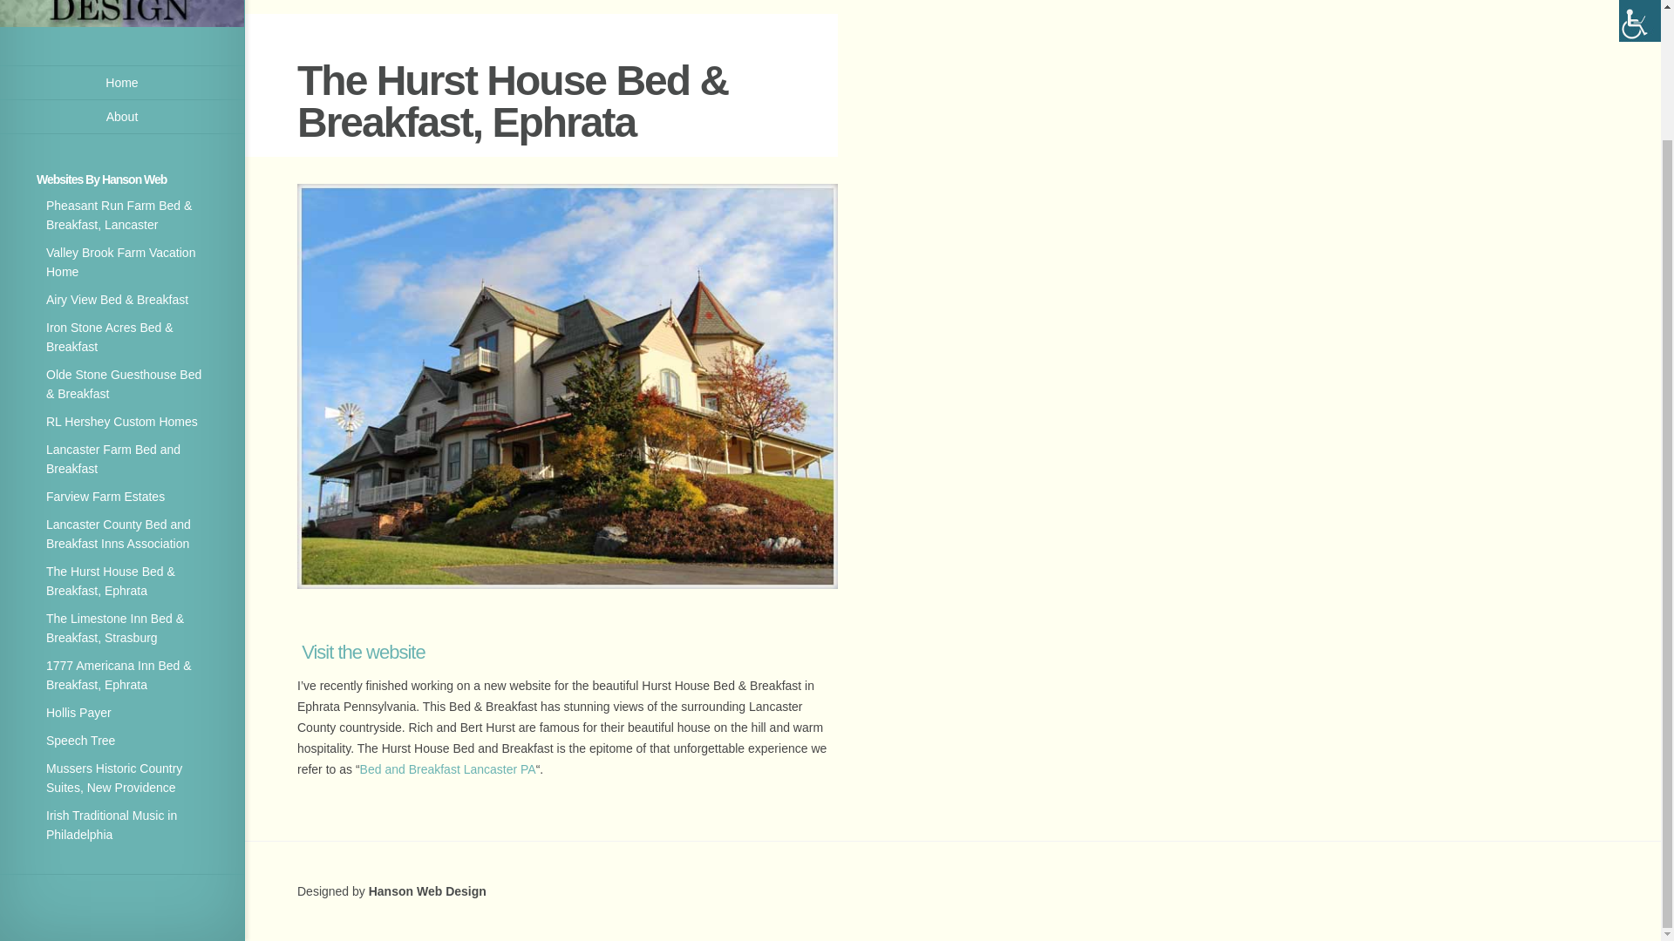 Image resolution: width=1674 pixels, height=941 pixels. Describe the element at coordinates (122, 422) in the screenshot. I see `RL Hershey Custom Homes` at that location.